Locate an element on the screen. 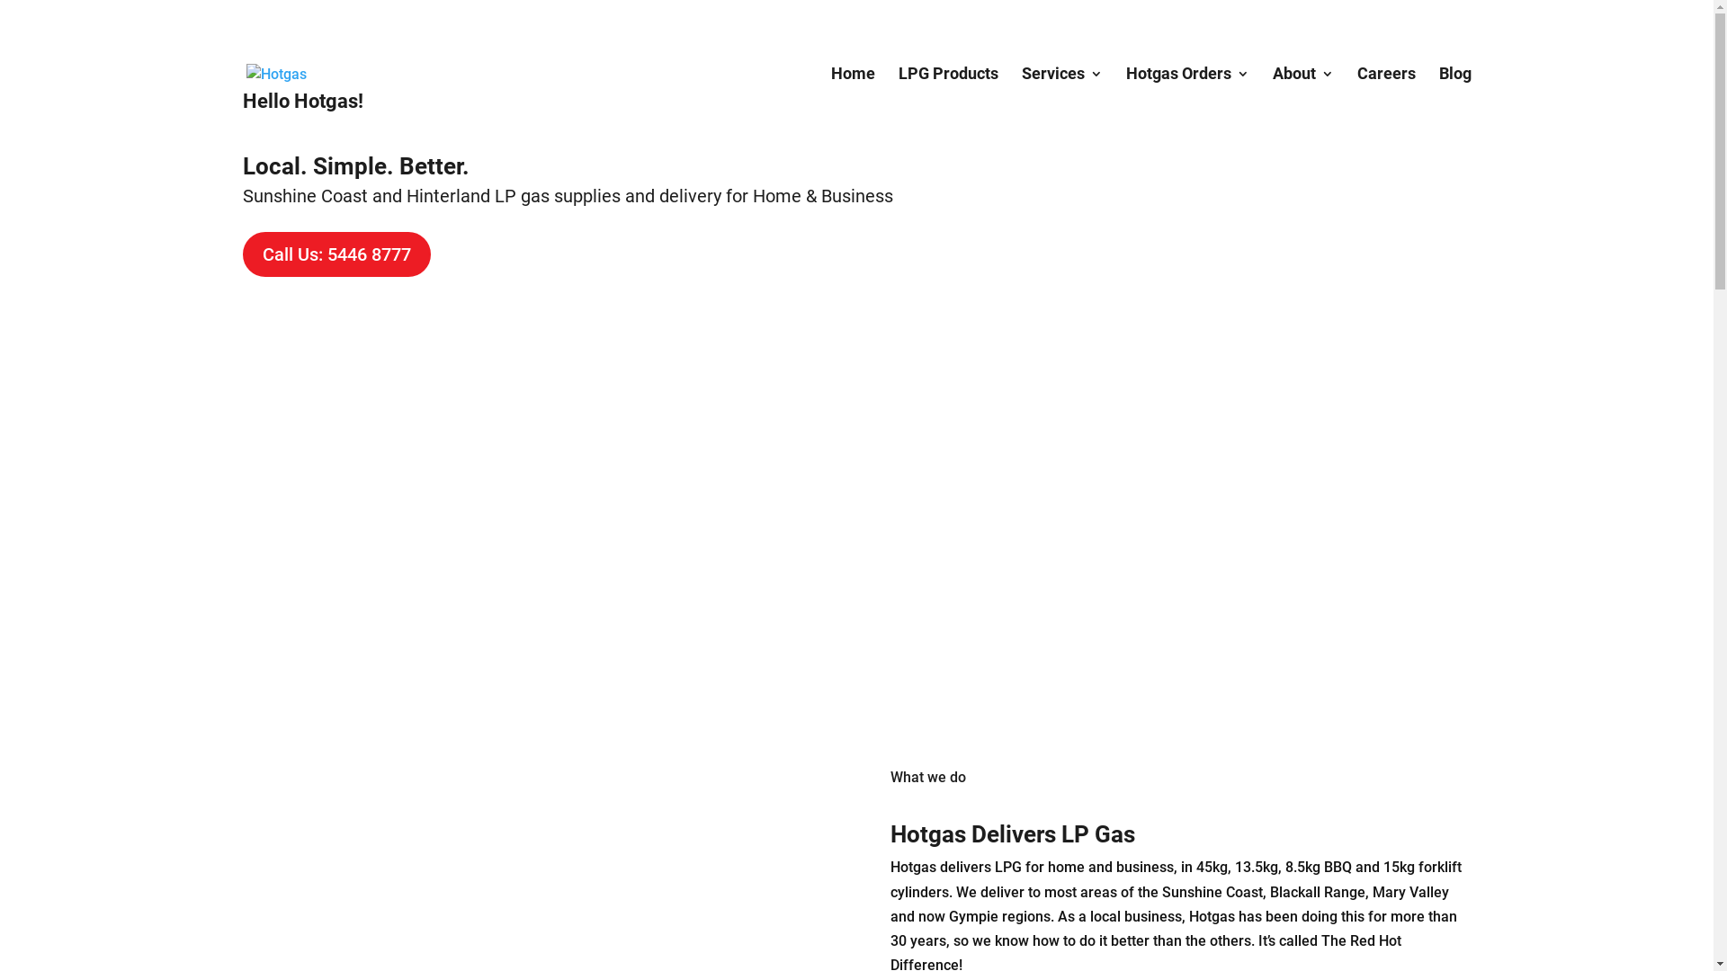 The width and height of the screenshot is (1727, 971). LPG Products is located at coordinates (948, 94).